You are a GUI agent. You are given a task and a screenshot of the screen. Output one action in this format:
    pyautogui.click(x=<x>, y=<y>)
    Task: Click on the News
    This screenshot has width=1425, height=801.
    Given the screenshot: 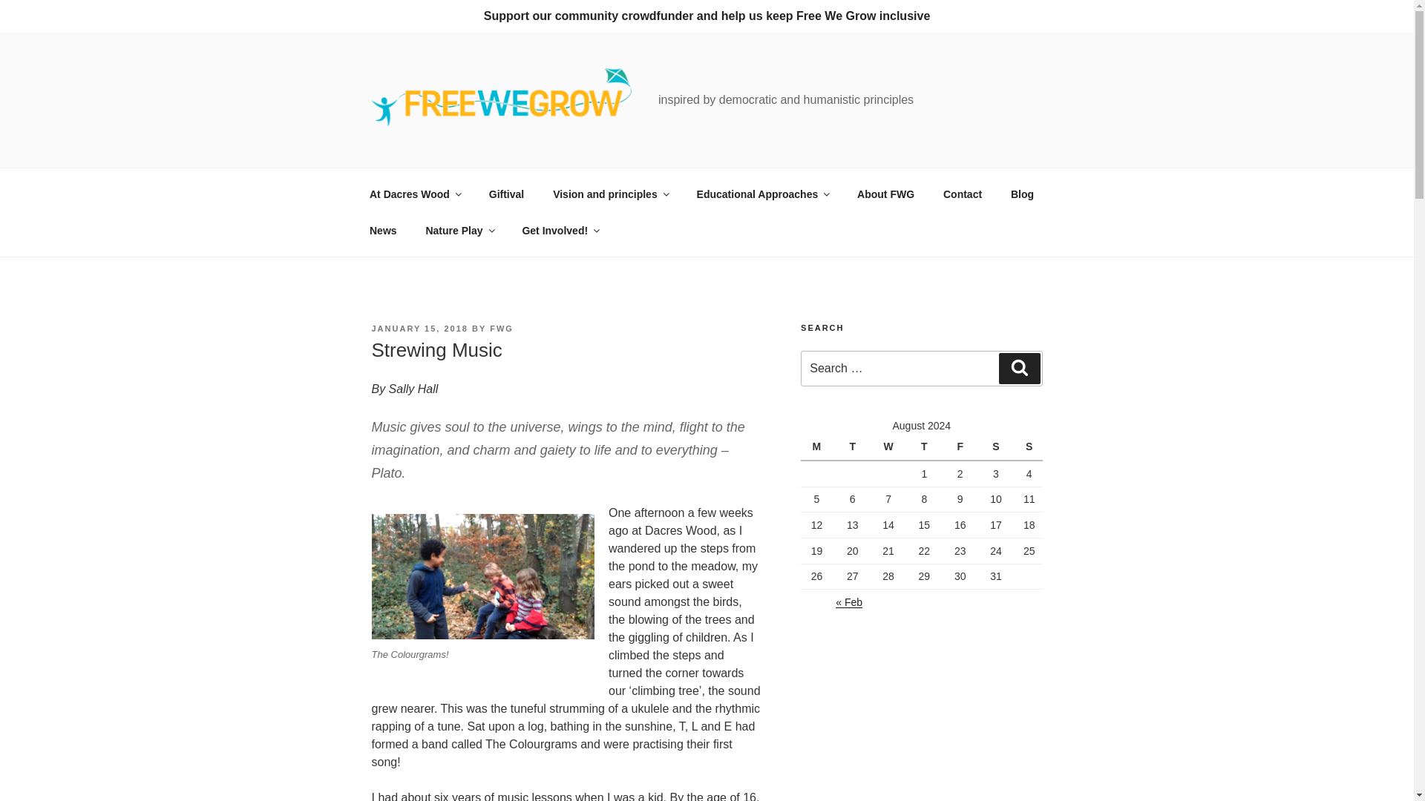 What is the action you would take?
    pyautogui.click(x=383, y=231)
    